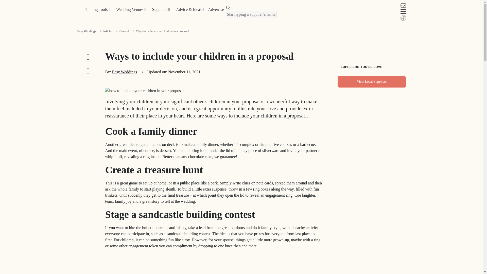 This screenshot has height=274, width=487. What do you see at coordinates (88, 71) in the screenshot?
I see `Share via Email` at bounding box center [88, 71].